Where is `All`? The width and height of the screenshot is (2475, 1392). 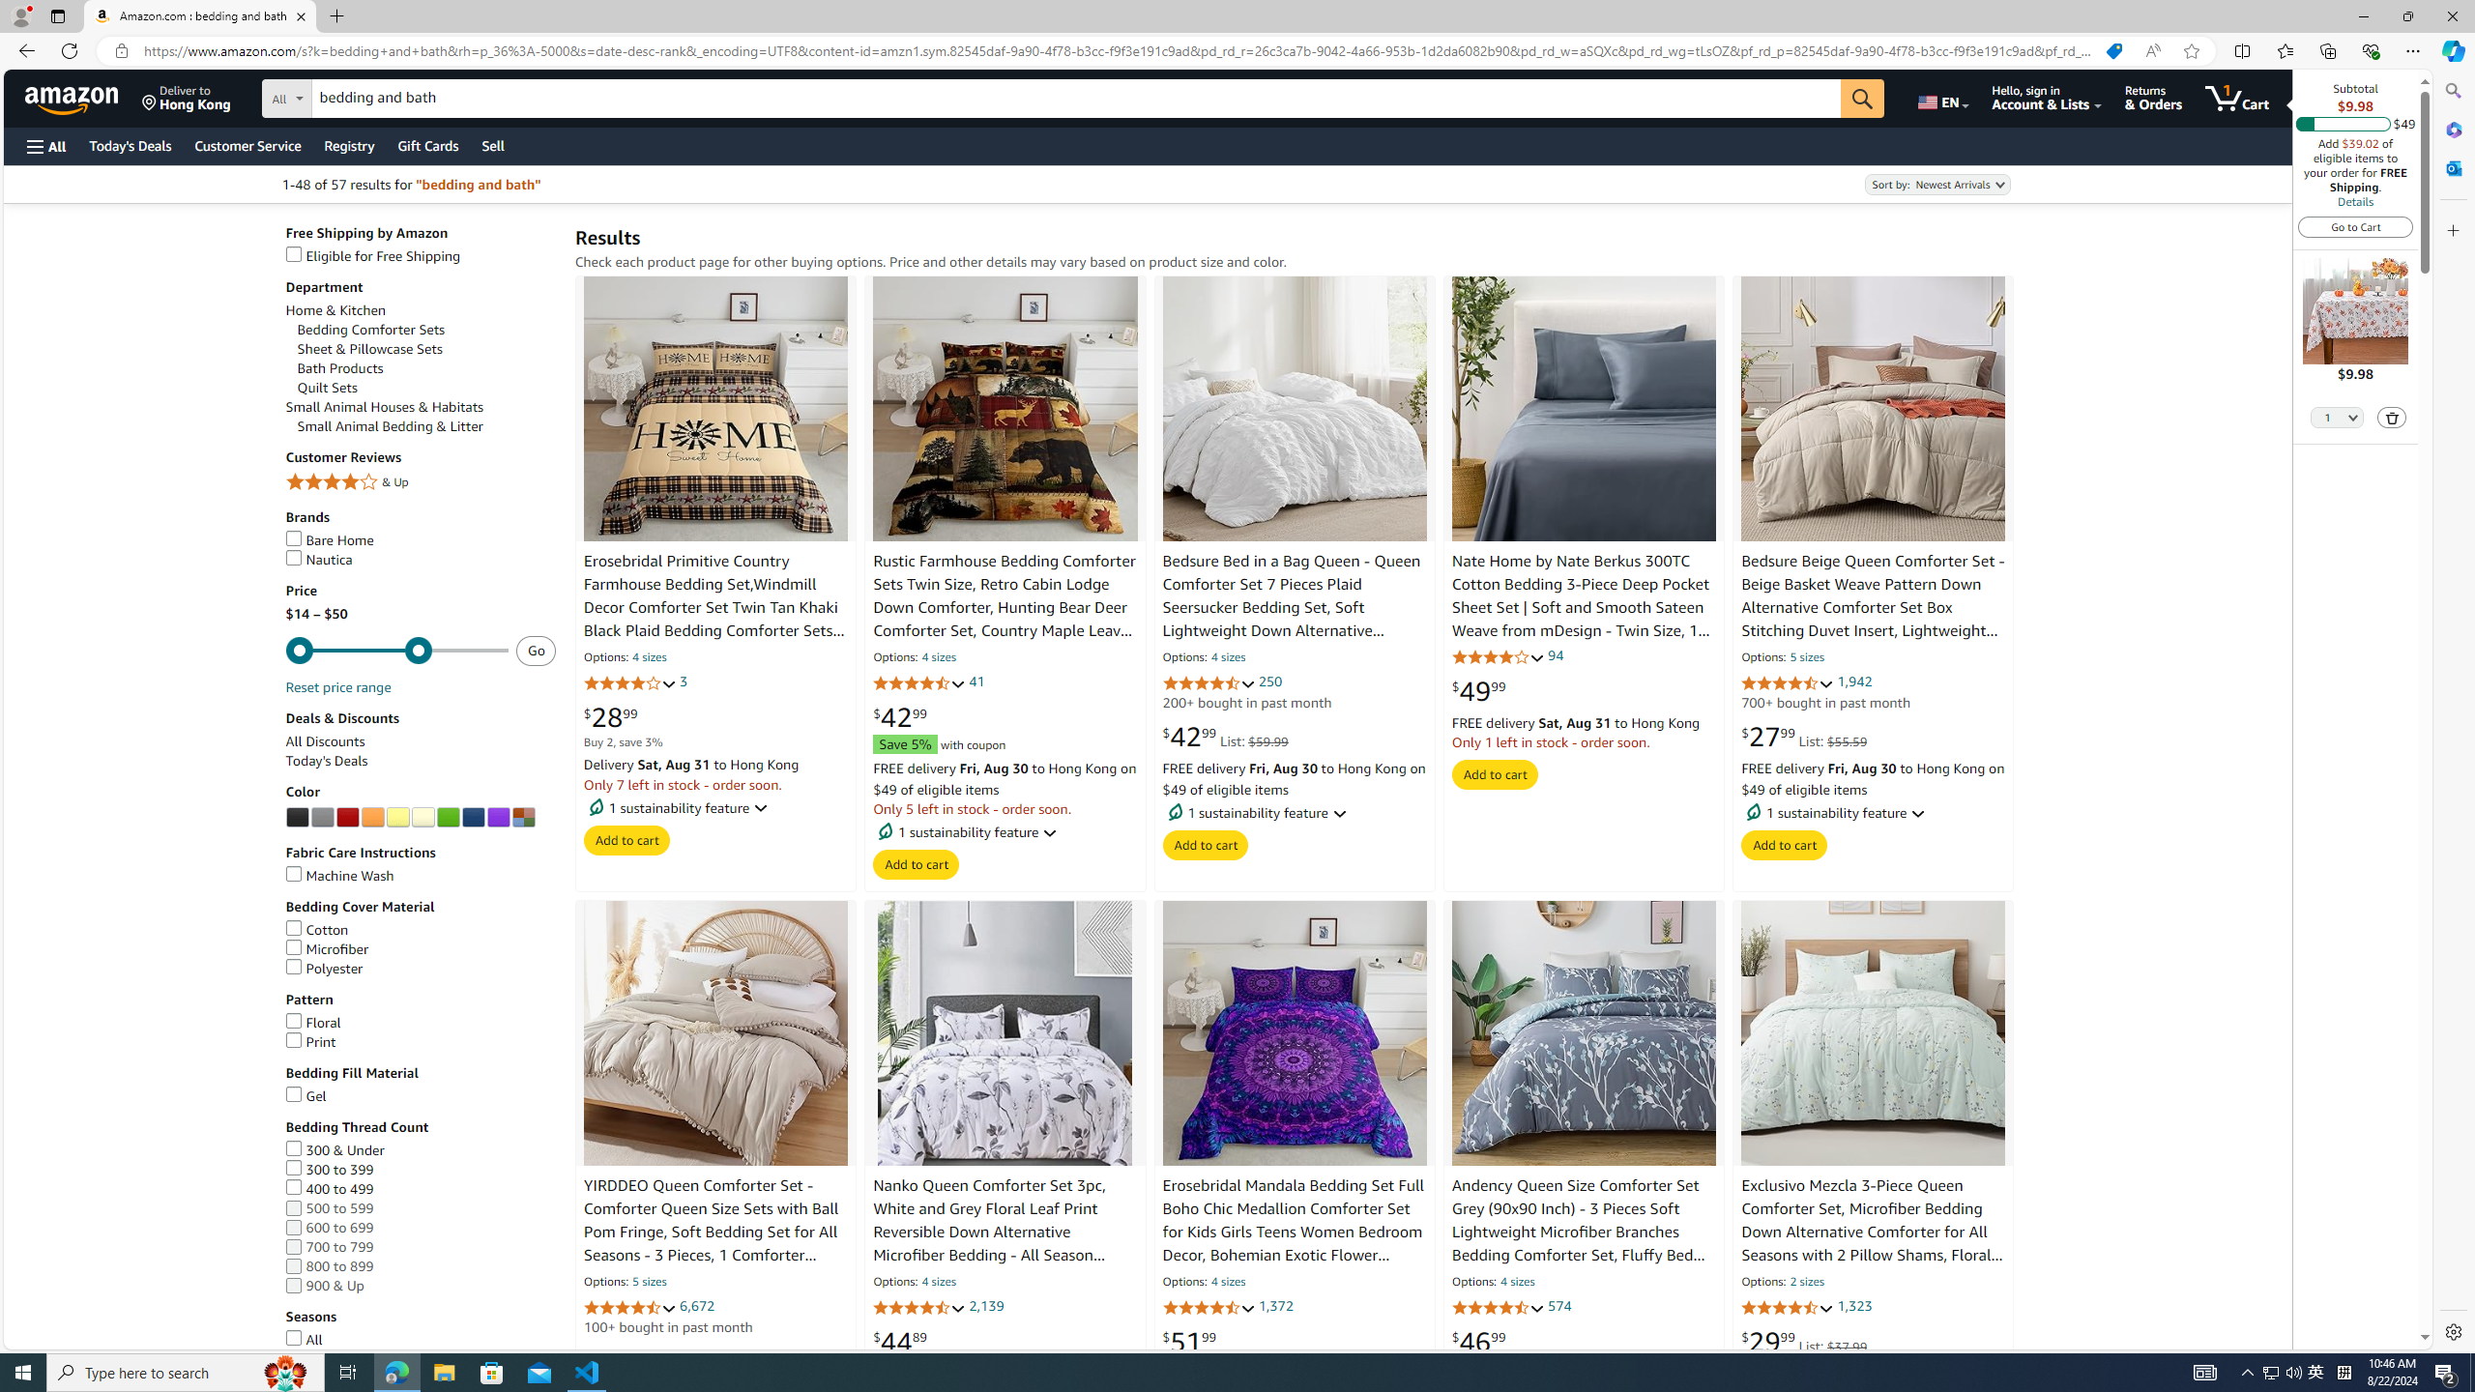
All is located at coordinates (303, 1340).